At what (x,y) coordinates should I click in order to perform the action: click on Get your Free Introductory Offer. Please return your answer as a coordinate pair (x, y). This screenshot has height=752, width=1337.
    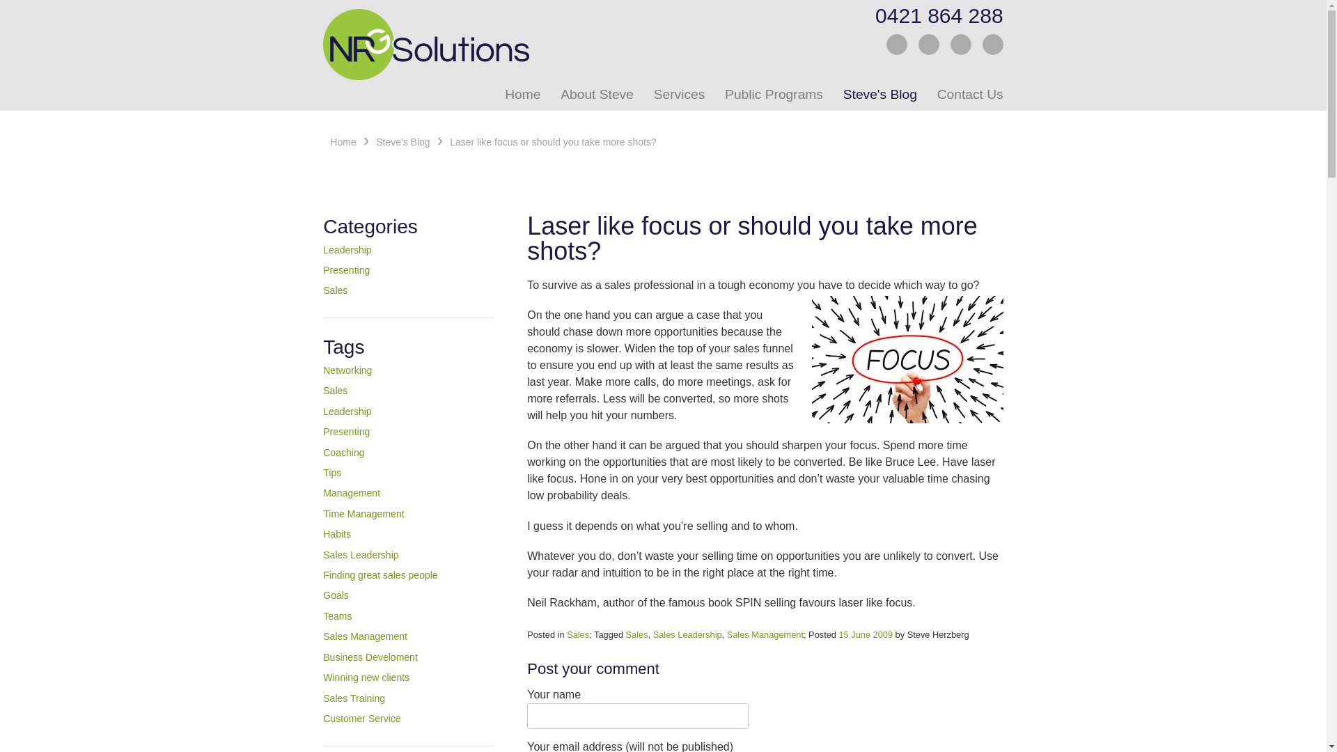
    Looking at the image, I should click on (993, 45).